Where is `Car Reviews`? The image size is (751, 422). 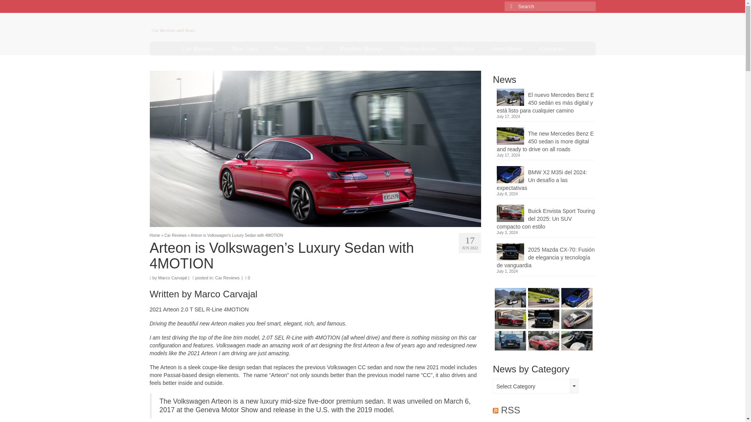 Car Reviews is located at coordinates (175, 235).